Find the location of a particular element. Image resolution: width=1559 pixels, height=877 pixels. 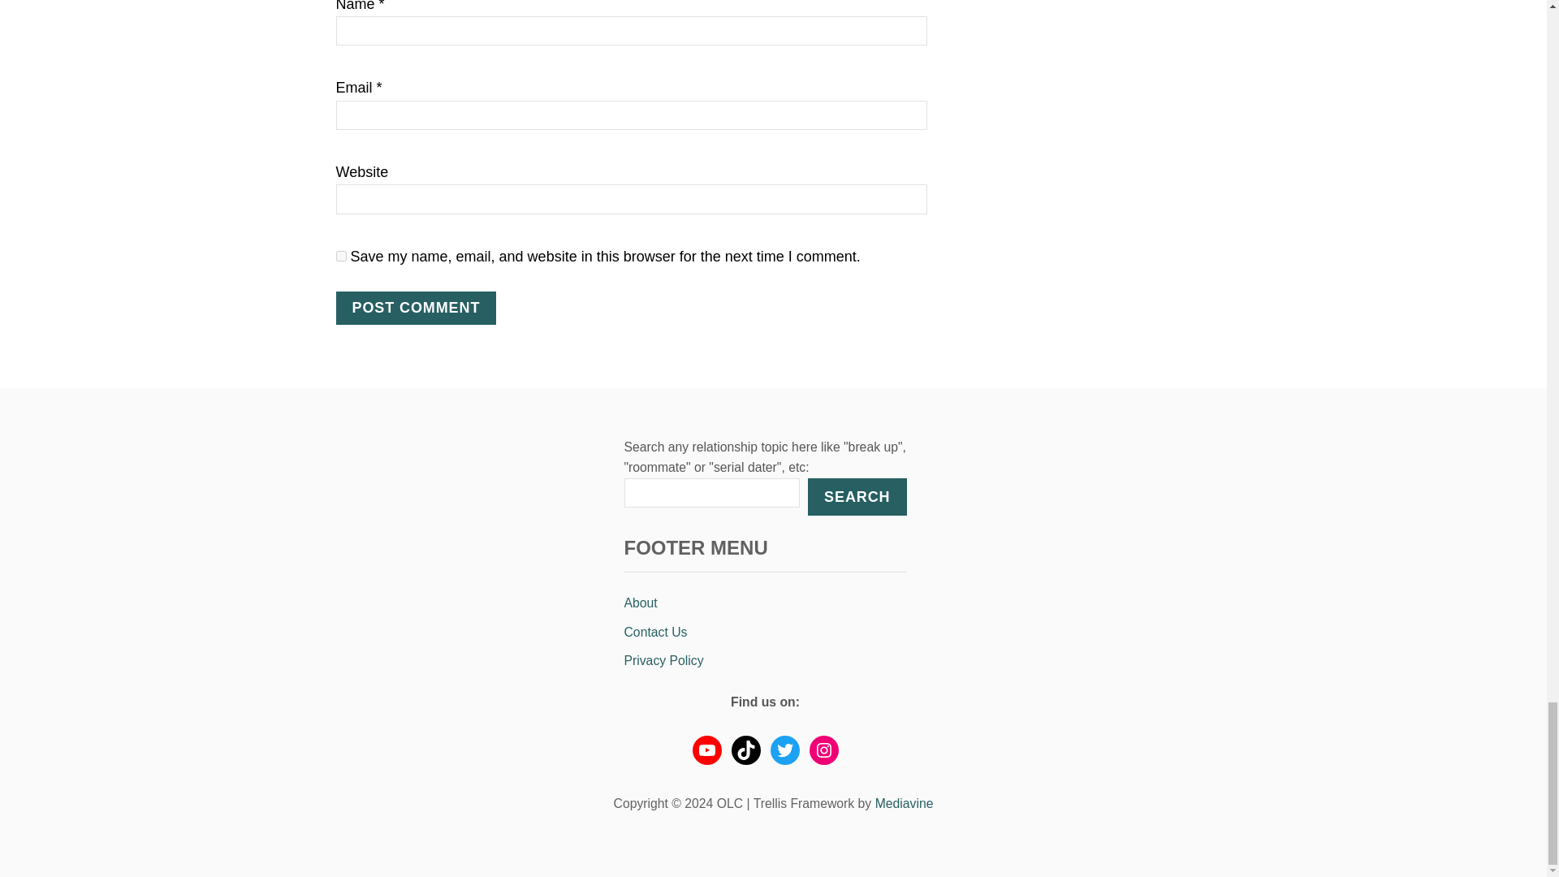

Privacy Policy is located at coordinates (765, 660).